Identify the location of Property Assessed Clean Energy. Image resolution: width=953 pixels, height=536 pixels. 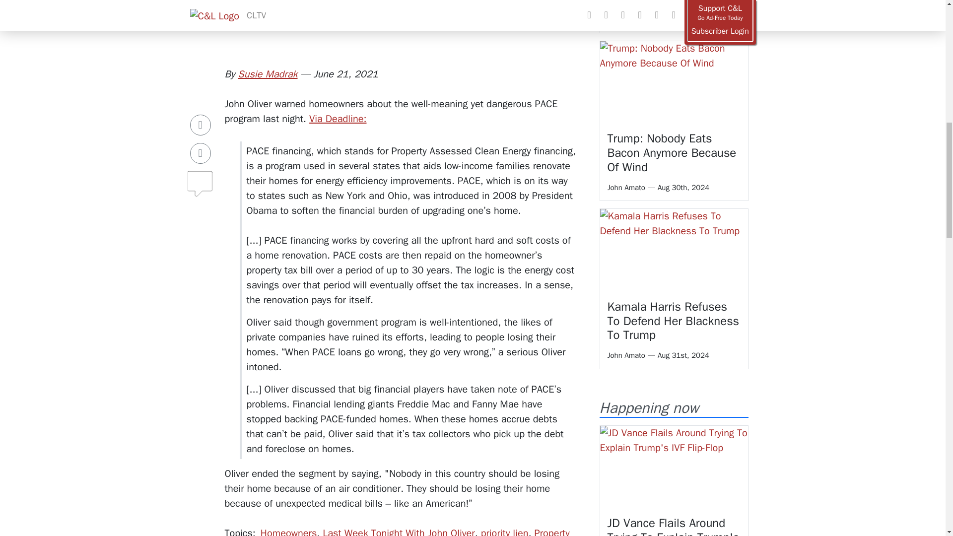
(415, 531).